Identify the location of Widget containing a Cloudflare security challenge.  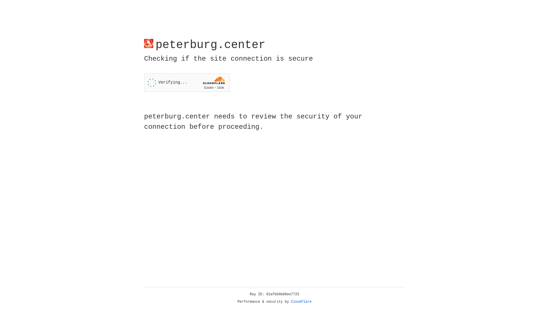
(187, 82).